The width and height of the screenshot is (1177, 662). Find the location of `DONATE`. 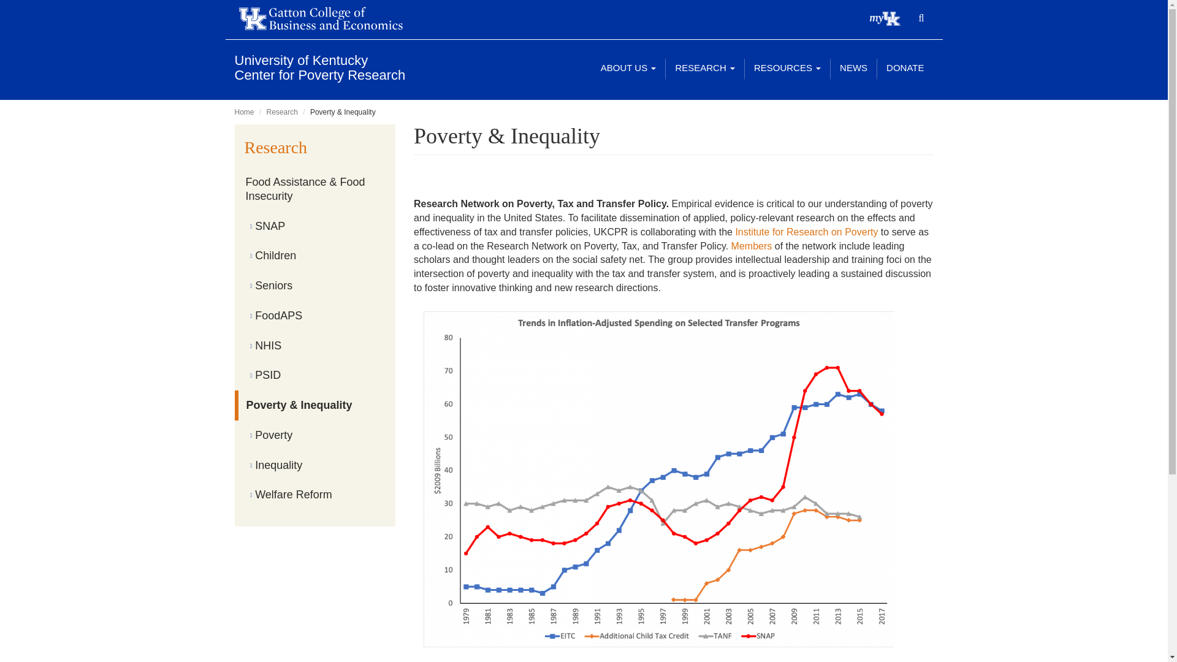

DONATE is located at coordinates (319, 67).